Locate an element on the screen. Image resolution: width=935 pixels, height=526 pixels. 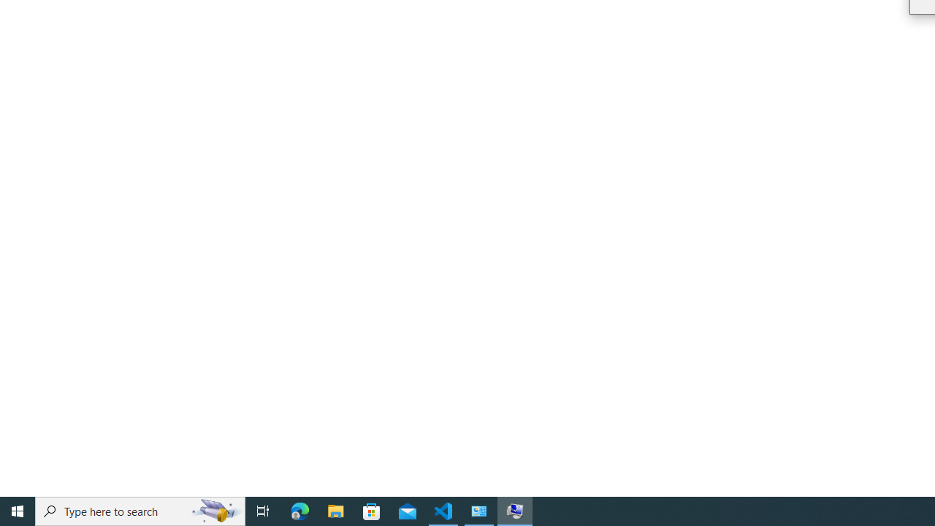
File Explorer is located at coordinates (336, 511).